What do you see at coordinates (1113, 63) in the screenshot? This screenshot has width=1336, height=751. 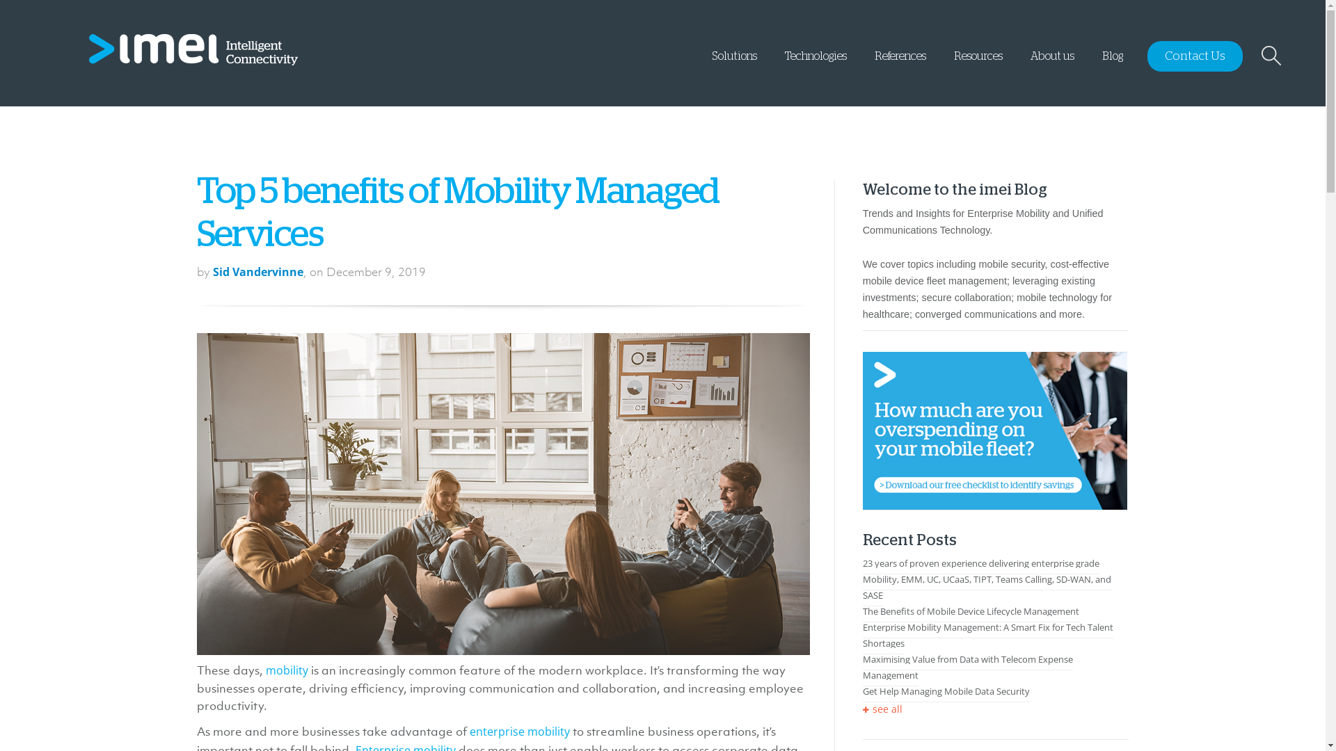 I see `Blog` at bounding box center [1113, 63].